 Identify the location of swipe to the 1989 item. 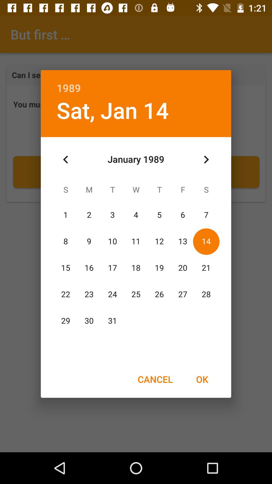
(136, 83).